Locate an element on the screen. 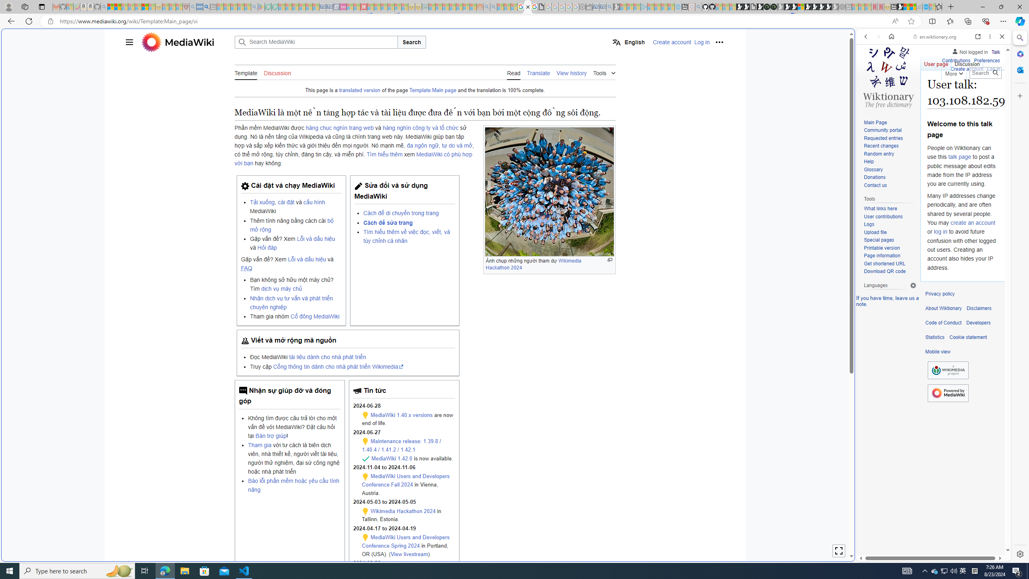 This screenshot has width=1029, height=579. MediaWiki Users and Developers Conference Fall 2024 is located at coordinates (406, 480).